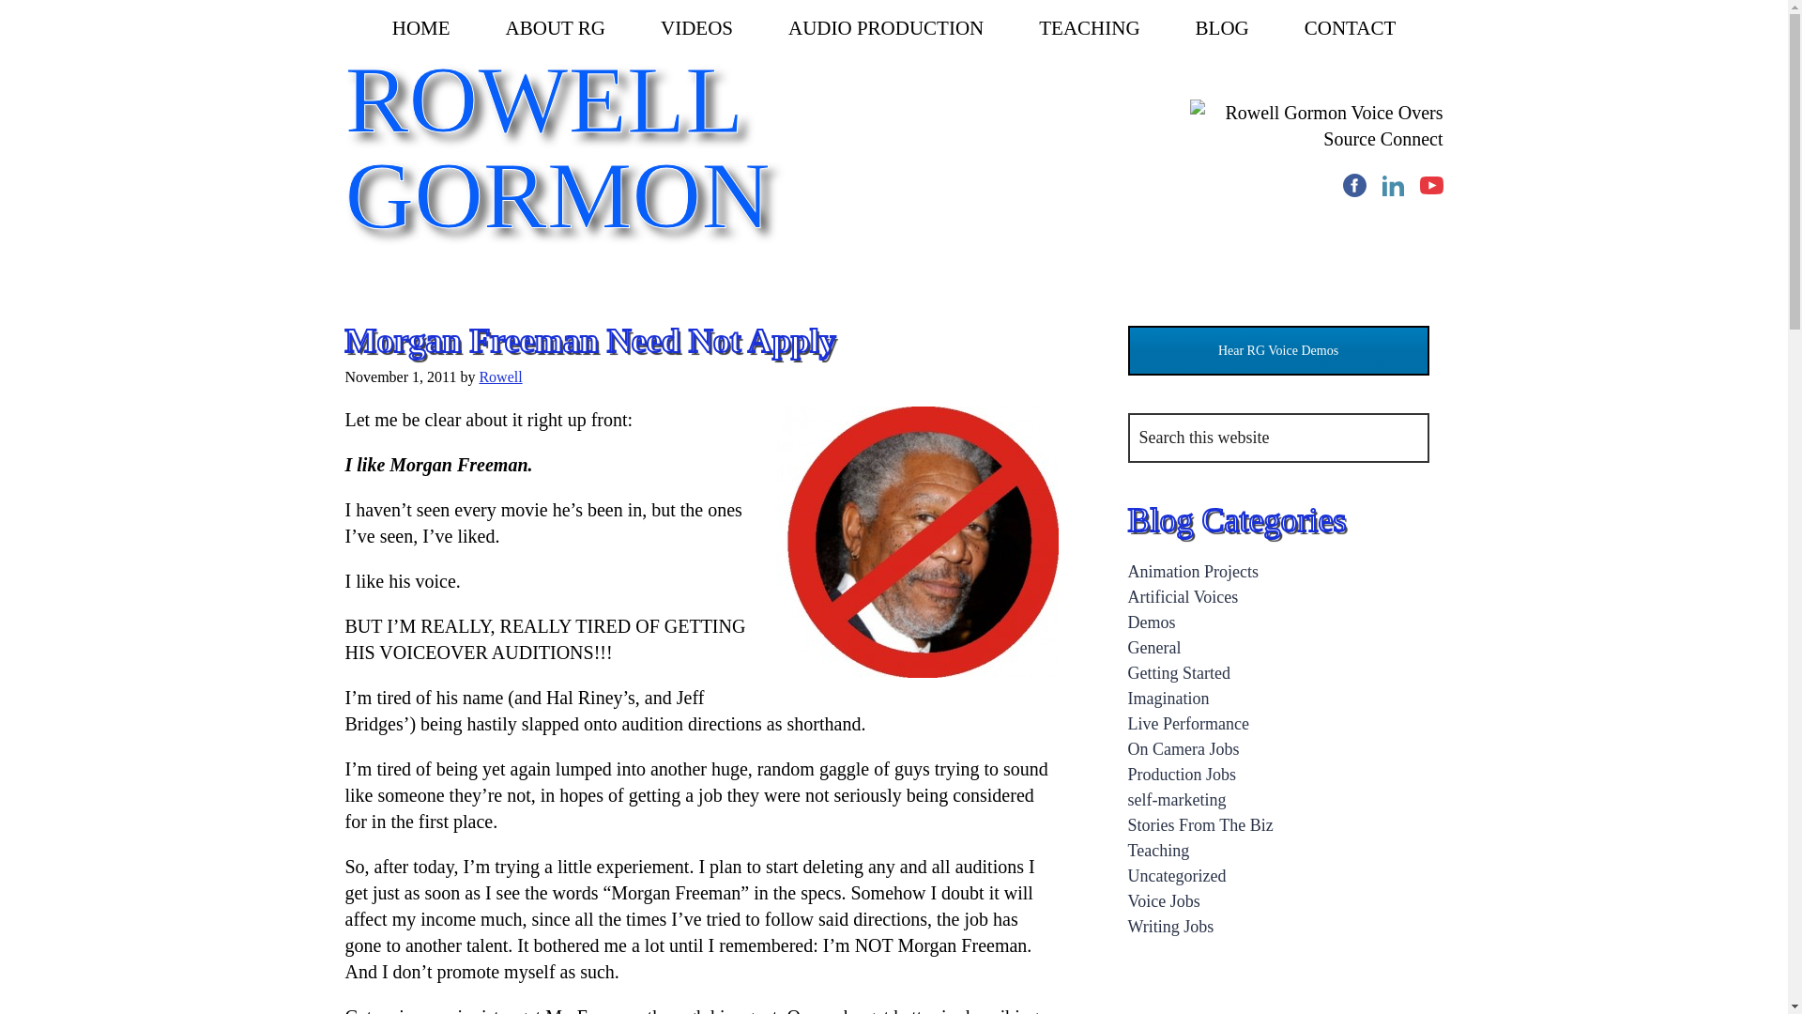 This screenshot has width=1802, height=1014. Describe the element at coordinates (1154, 648) in the screenshot. I see `General` at that location.